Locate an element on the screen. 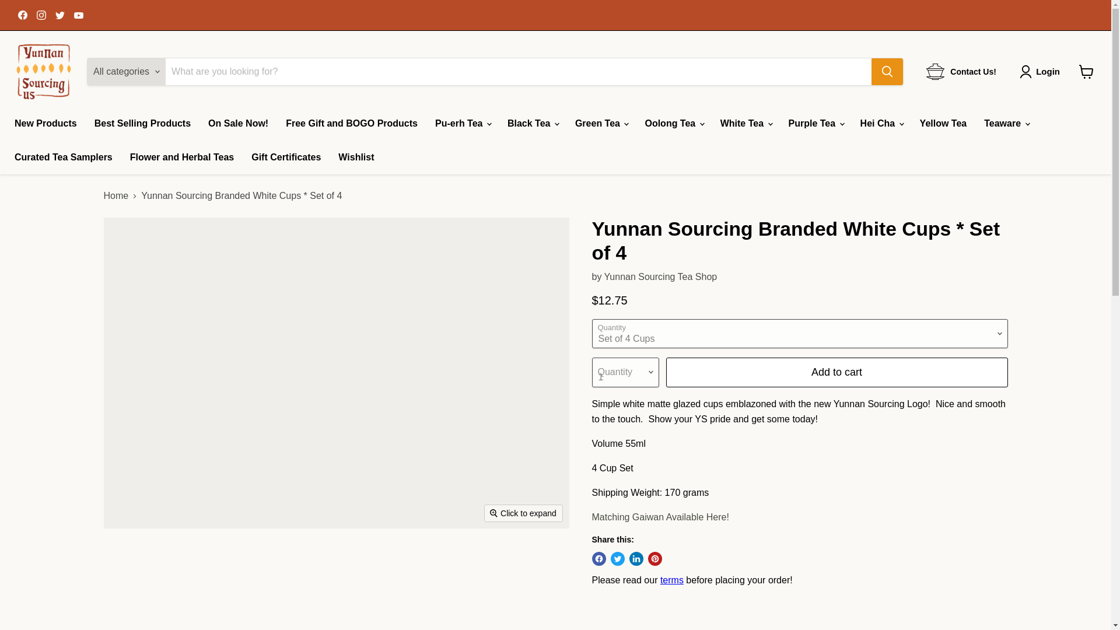 This screenshot has height=630, width=1120. View cart is located at coordinates (1086, 71).